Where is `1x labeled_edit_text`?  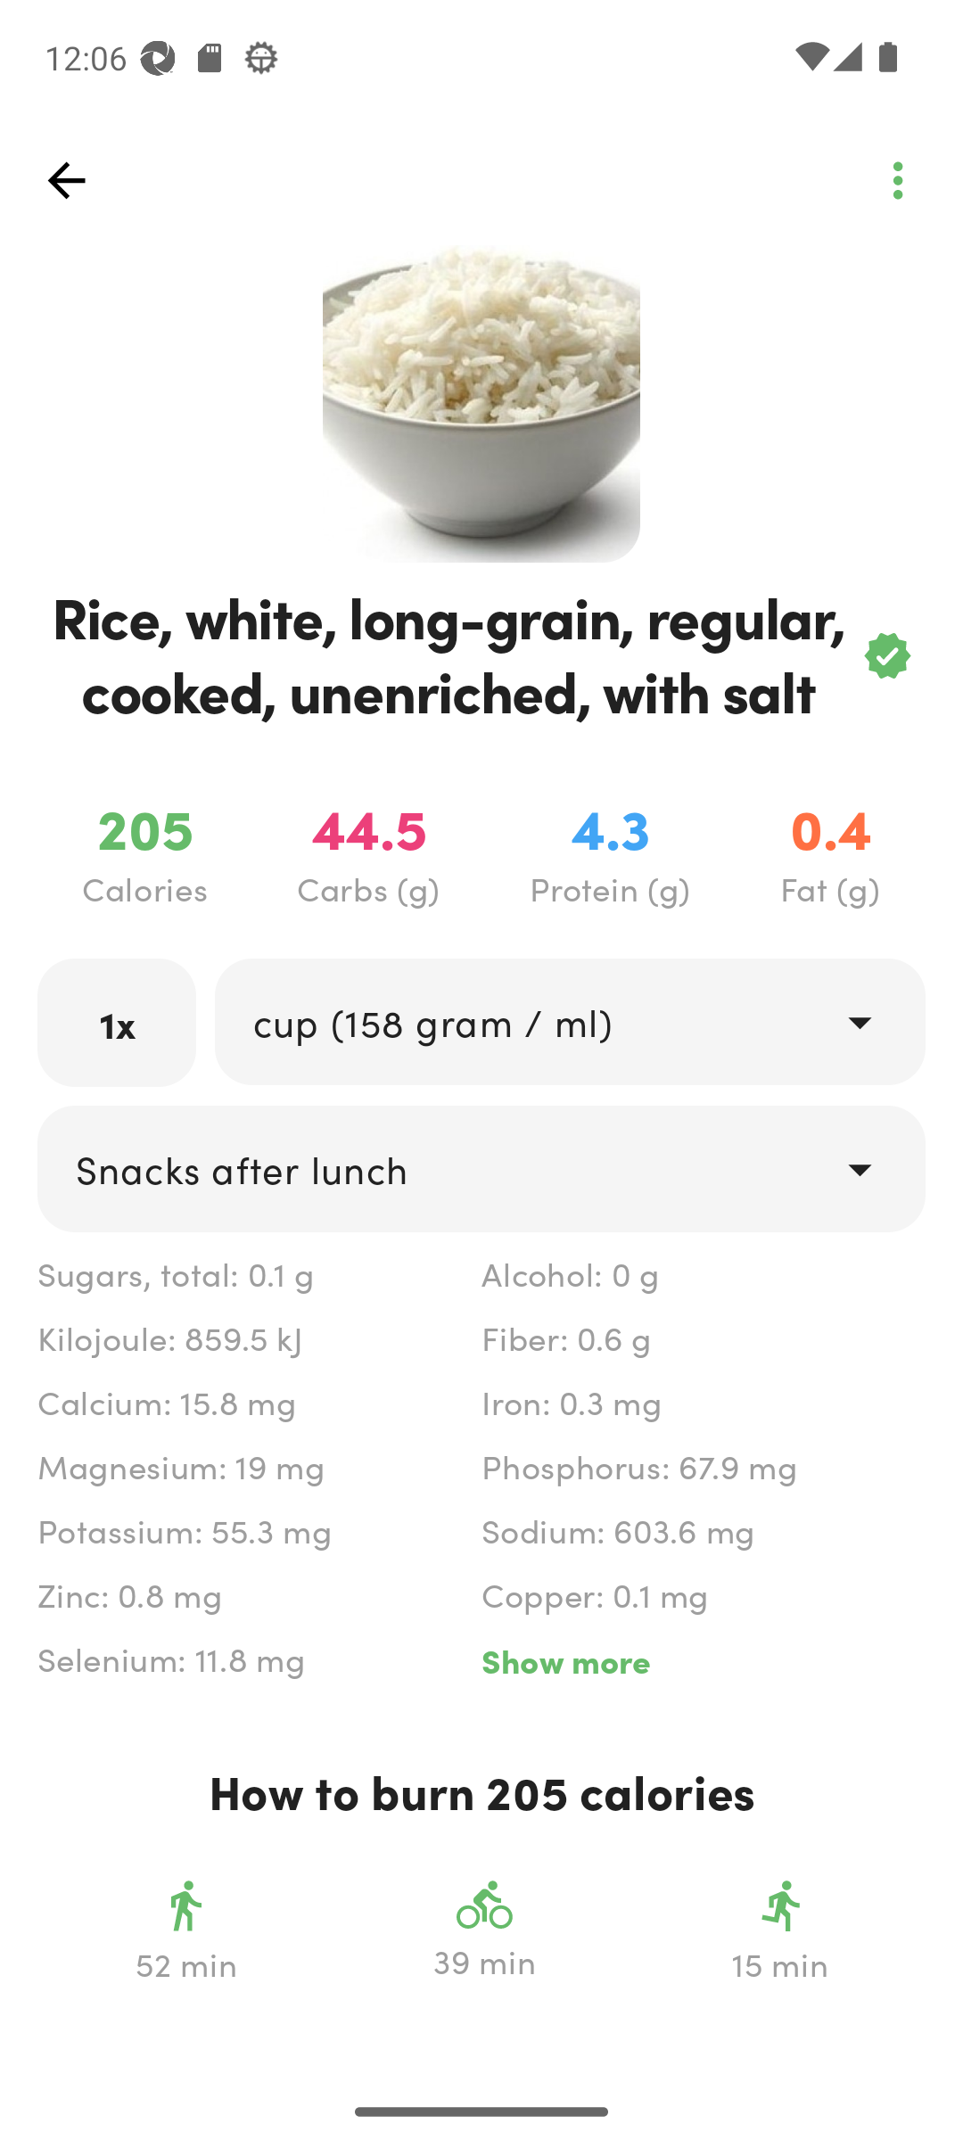 1x labeled_edit_text is located at coordinates (117, 1023).